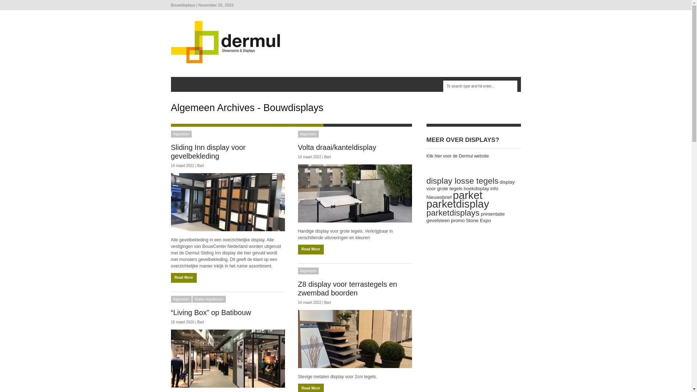  Describe the element at coordinates (465, 217) in the screenshot. I see `presentatie gevelsteen` at that location.